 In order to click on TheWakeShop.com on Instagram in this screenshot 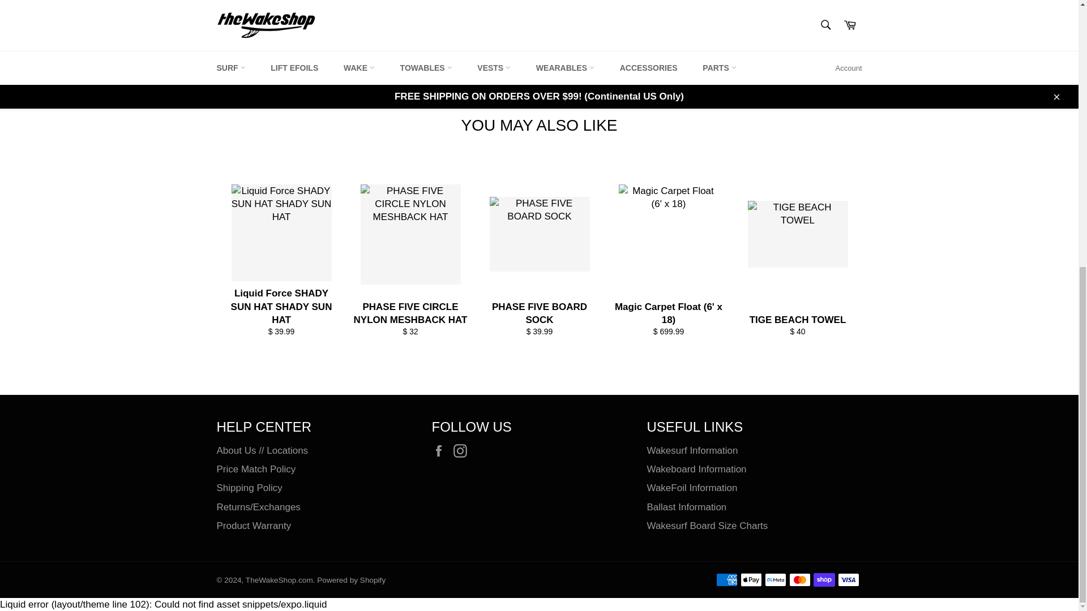, I will do `click(463, 451)`.